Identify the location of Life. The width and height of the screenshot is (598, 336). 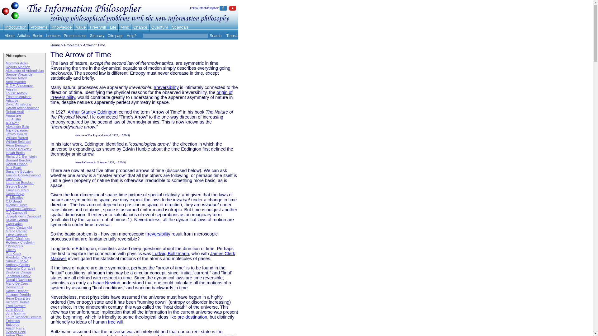
(113, 27).